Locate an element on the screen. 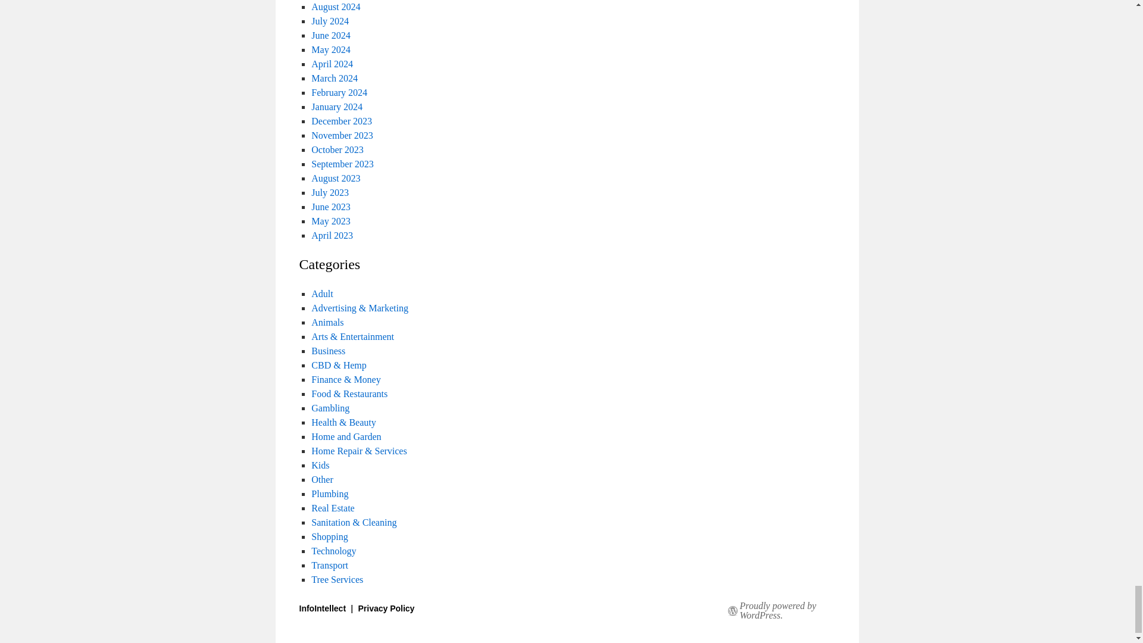 The image size is (1143, 643). June 2024 is located at coordinates (330, 35).